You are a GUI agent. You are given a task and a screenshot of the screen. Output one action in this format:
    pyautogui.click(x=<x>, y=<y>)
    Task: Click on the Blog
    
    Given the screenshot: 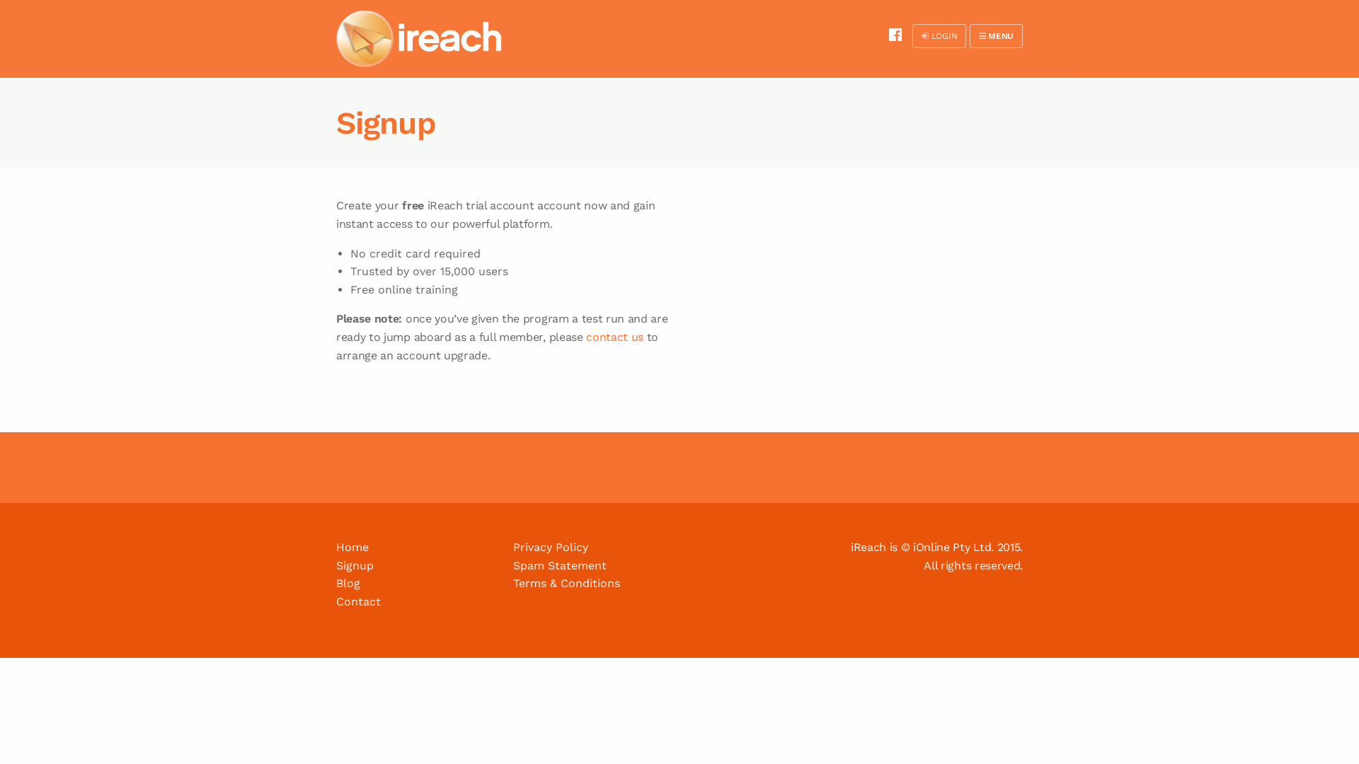 What is the action you would take?
    pyautogui.click(x=348, y=583)
    